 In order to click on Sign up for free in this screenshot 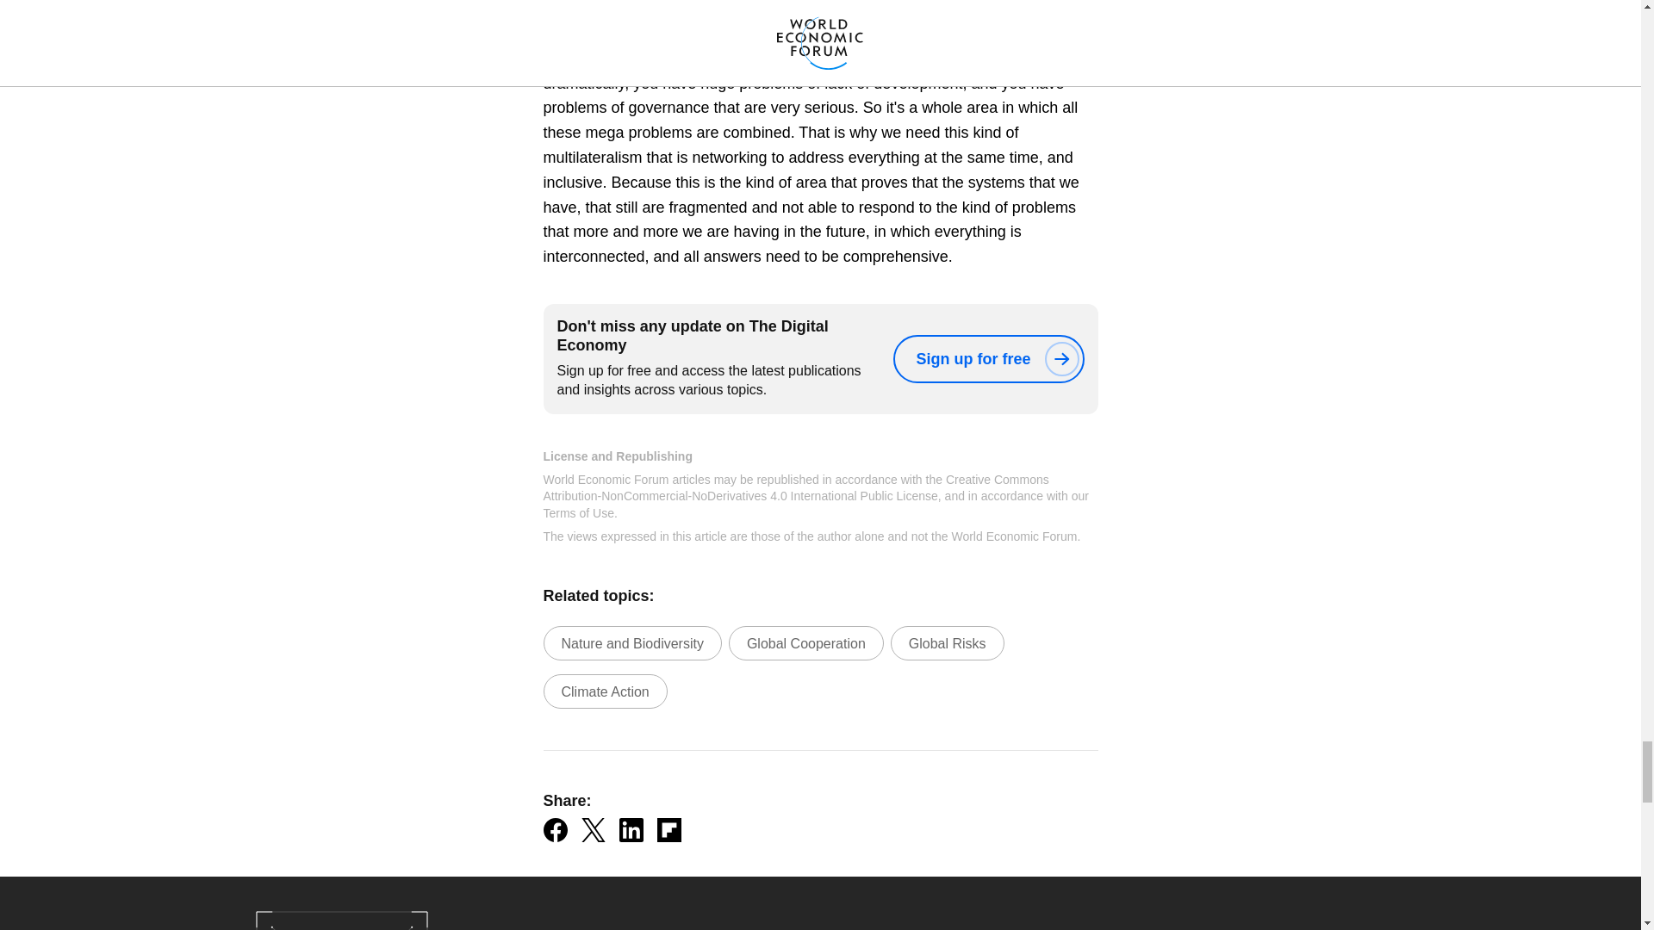, I will do `click(987, 358)`.